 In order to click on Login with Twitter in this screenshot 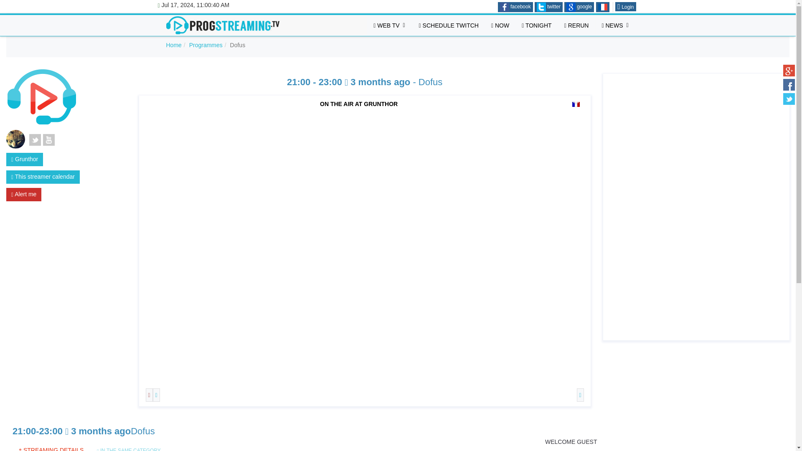, I will do `click(541, 7)`.